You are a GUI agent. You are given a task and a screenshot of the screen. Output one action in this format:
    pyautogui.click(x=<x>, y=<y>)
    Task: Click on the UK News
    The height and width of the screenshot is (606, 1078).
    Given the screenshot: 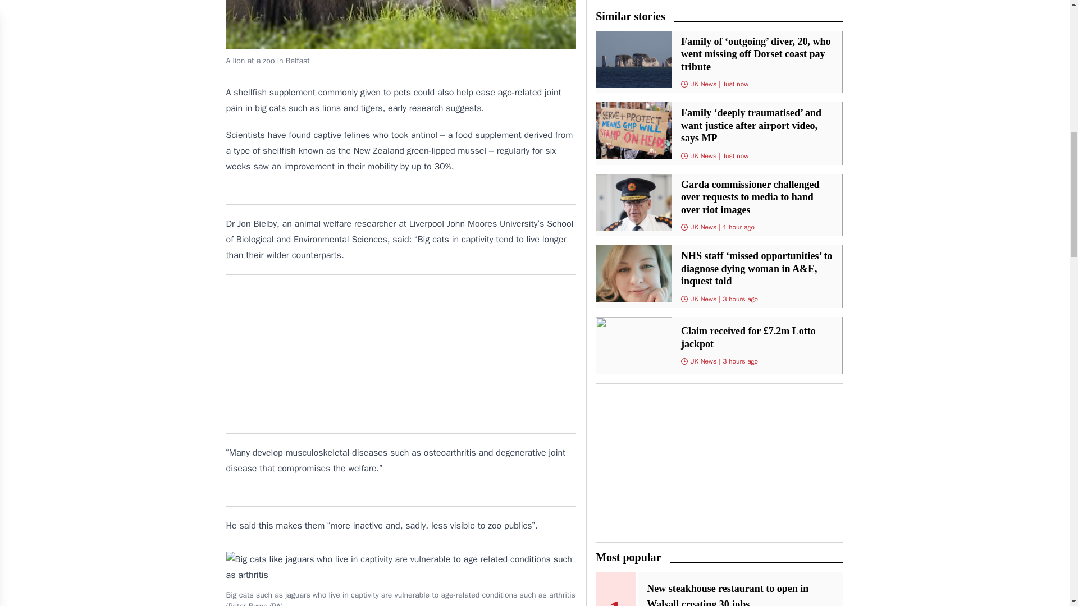 What is the action you would take?
    pyautogui.click(x=703, y=156)
    